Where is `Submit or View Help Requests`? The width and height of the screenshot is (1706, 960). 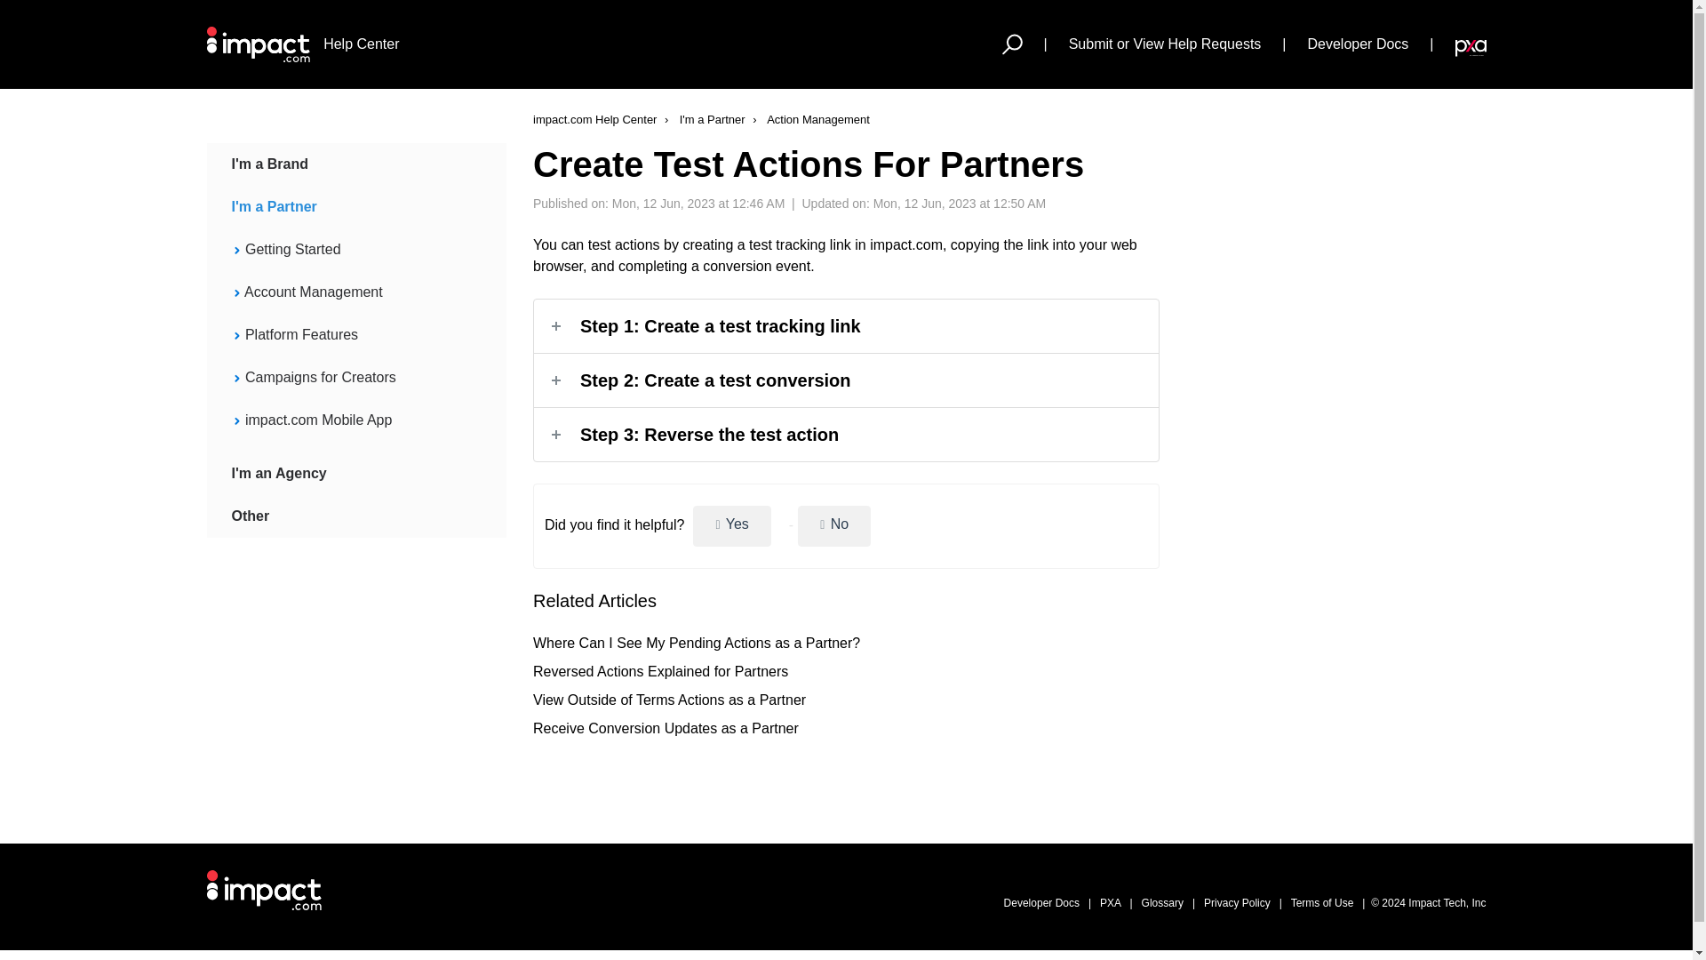 Submit or View Help Requests is located at coordinates (1166, 44).